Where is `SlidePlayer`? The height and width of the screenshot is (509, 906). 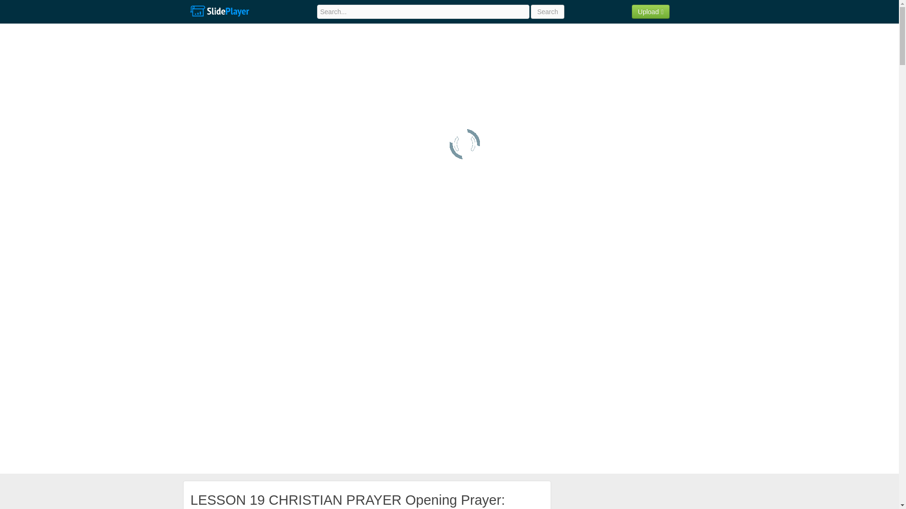
SlidePlayer is located at coordinates (219, 11).